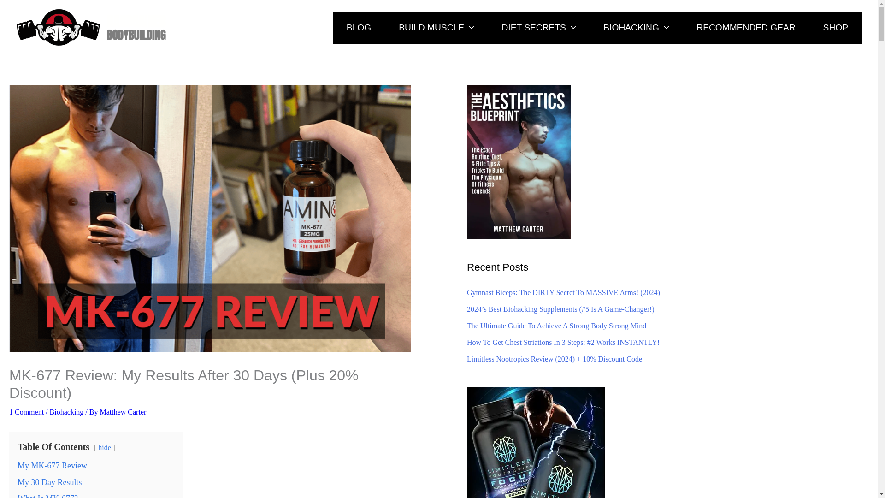 This screenshot has height=498, width=885. I want to click on BUILD MUSCLE, so click(436, 27).